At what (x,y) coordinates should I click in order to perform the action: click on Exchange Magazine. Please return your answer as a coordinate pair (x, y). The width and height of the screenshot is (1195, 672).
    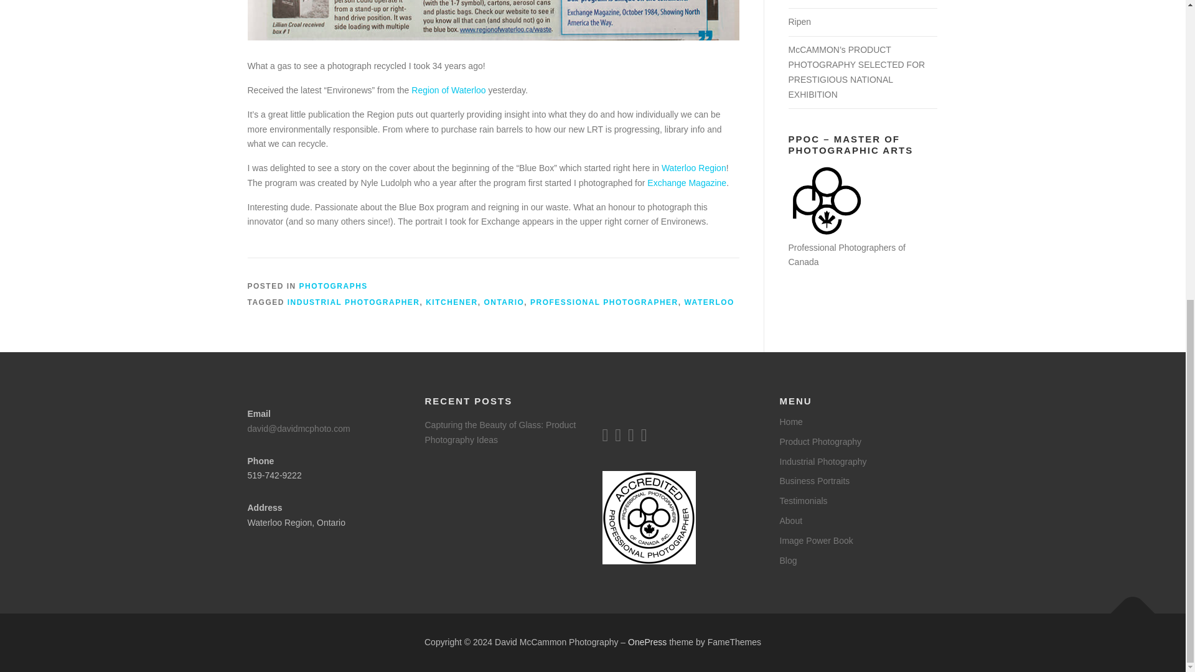
    Looking at the image, I should click on (687, 183).